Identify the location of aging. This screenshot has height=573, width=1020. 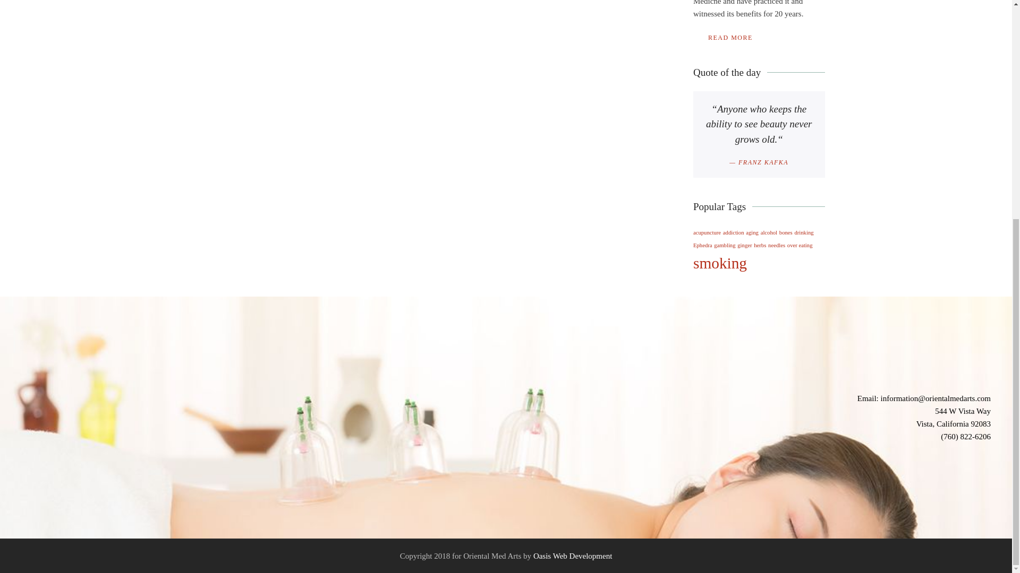
(752, 232).